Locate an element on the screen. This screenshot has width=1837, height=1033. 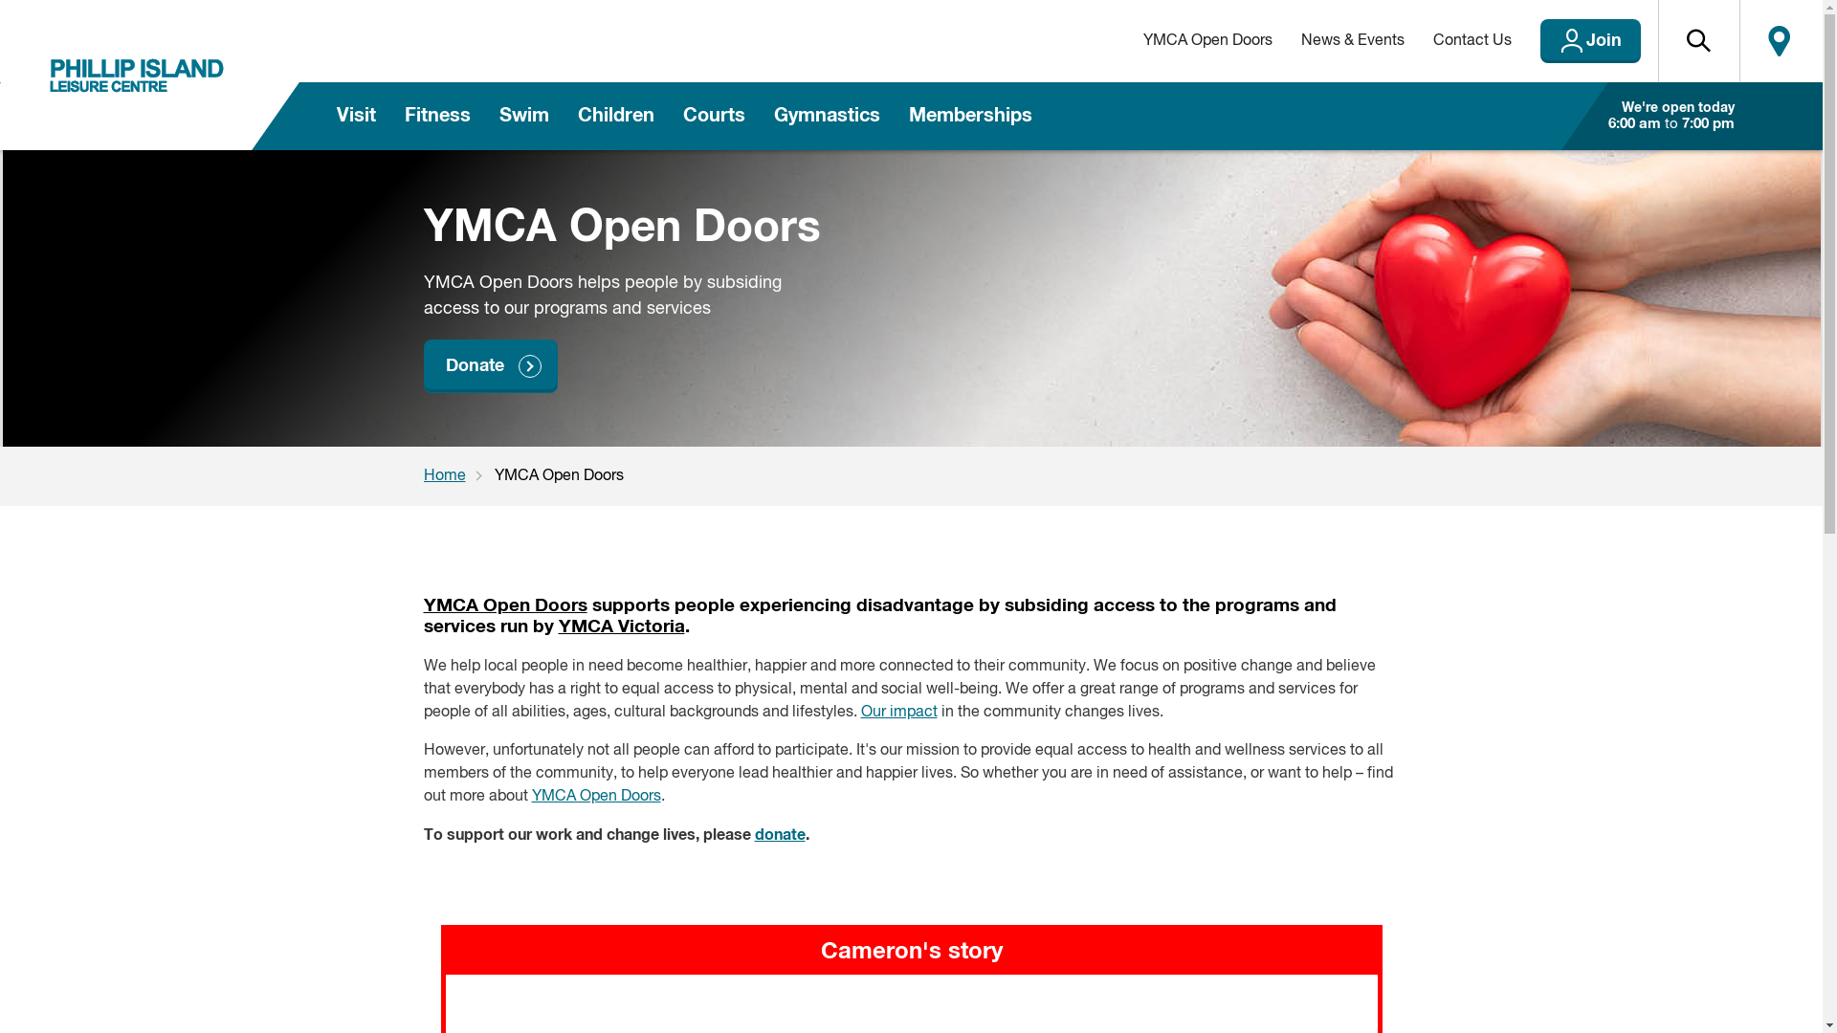
Memberships is located at coordinates (970, 117).